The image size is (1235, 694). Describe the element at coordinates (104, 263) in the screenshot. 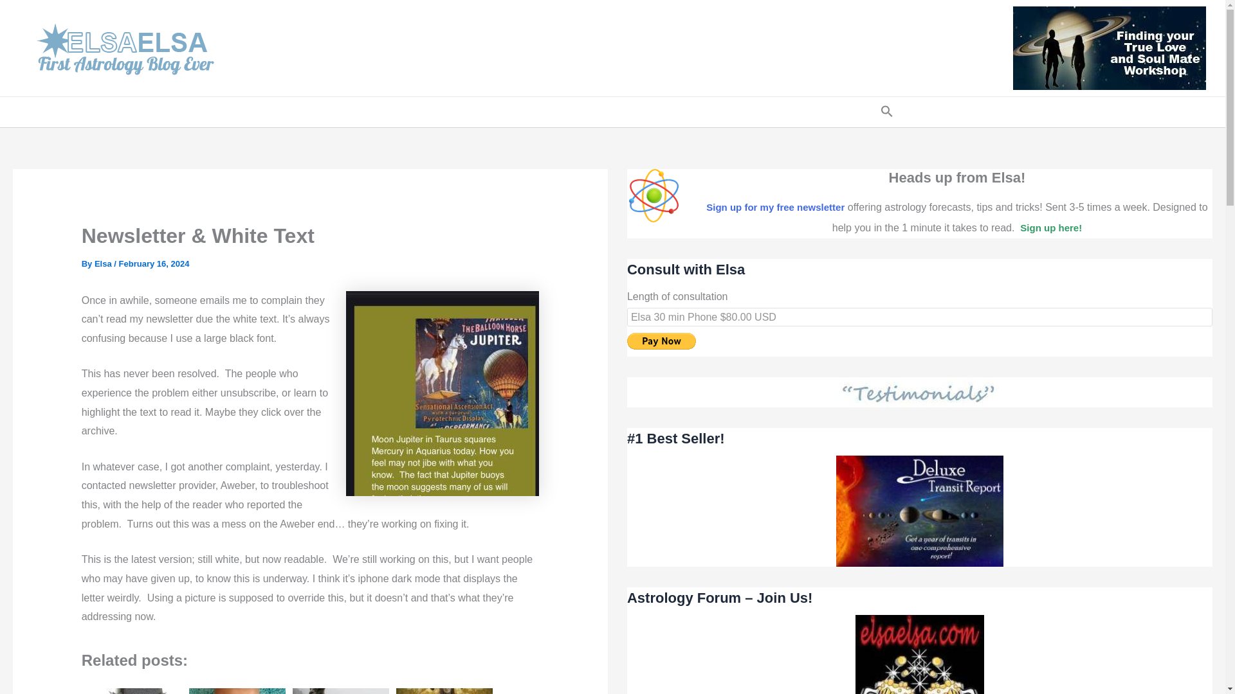

I see `View all posts by Elsa` at that location.